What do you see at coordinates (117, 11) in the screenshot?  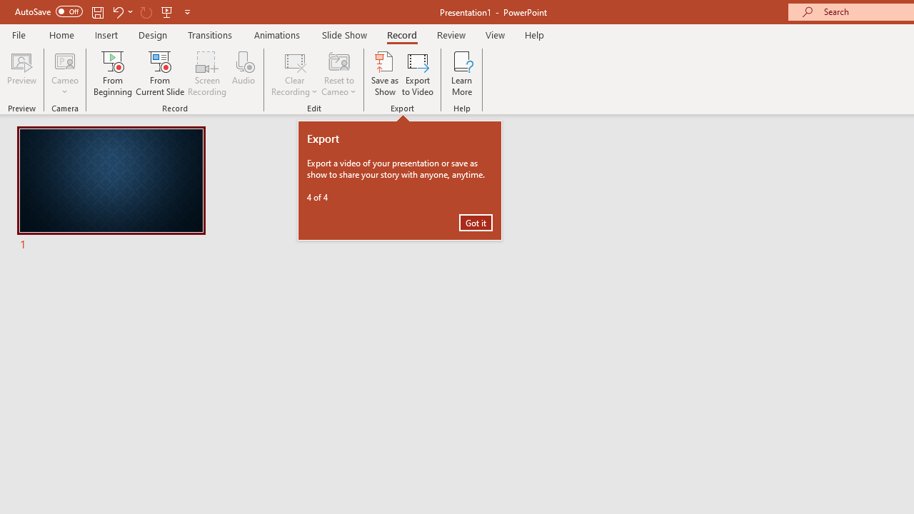 I see `Undo` at bounding box center [117, 11].